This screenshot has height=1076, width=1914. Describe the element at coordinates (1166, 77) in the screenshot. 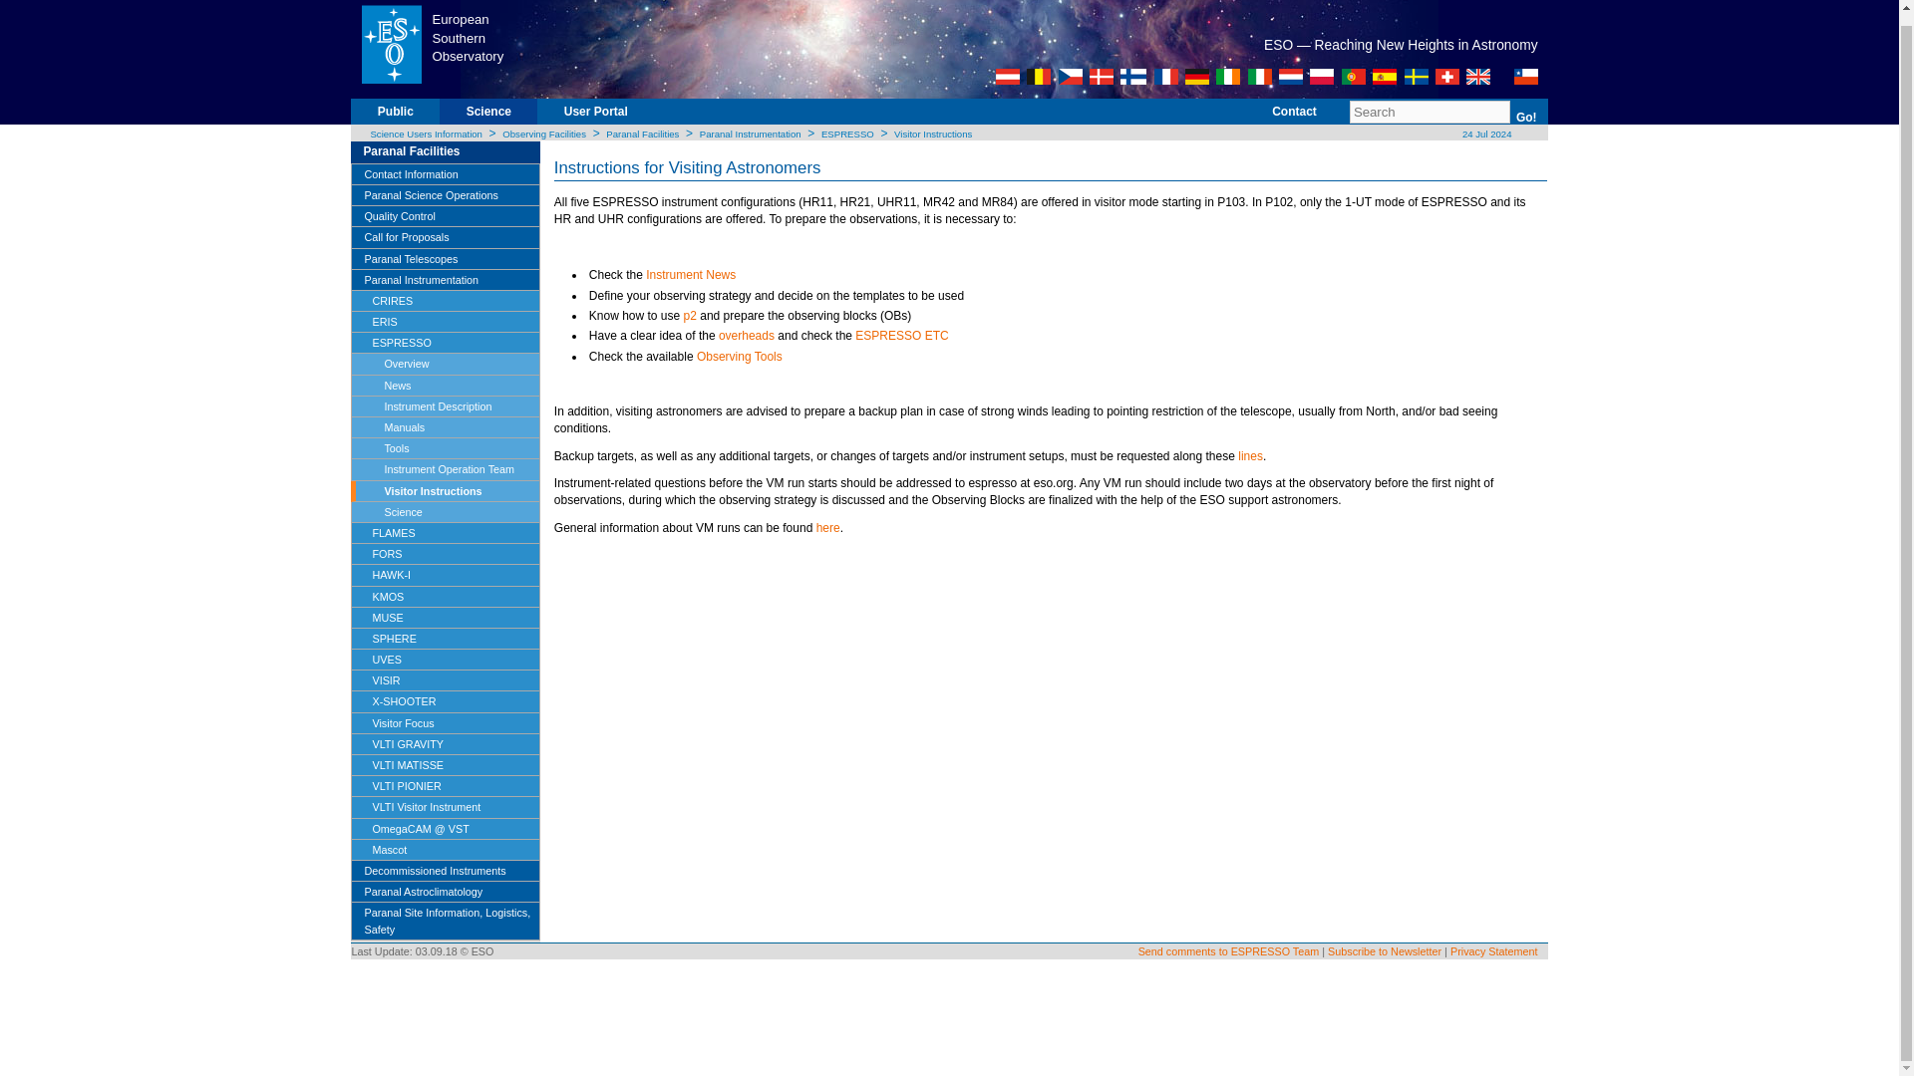

I see `France` at that location.